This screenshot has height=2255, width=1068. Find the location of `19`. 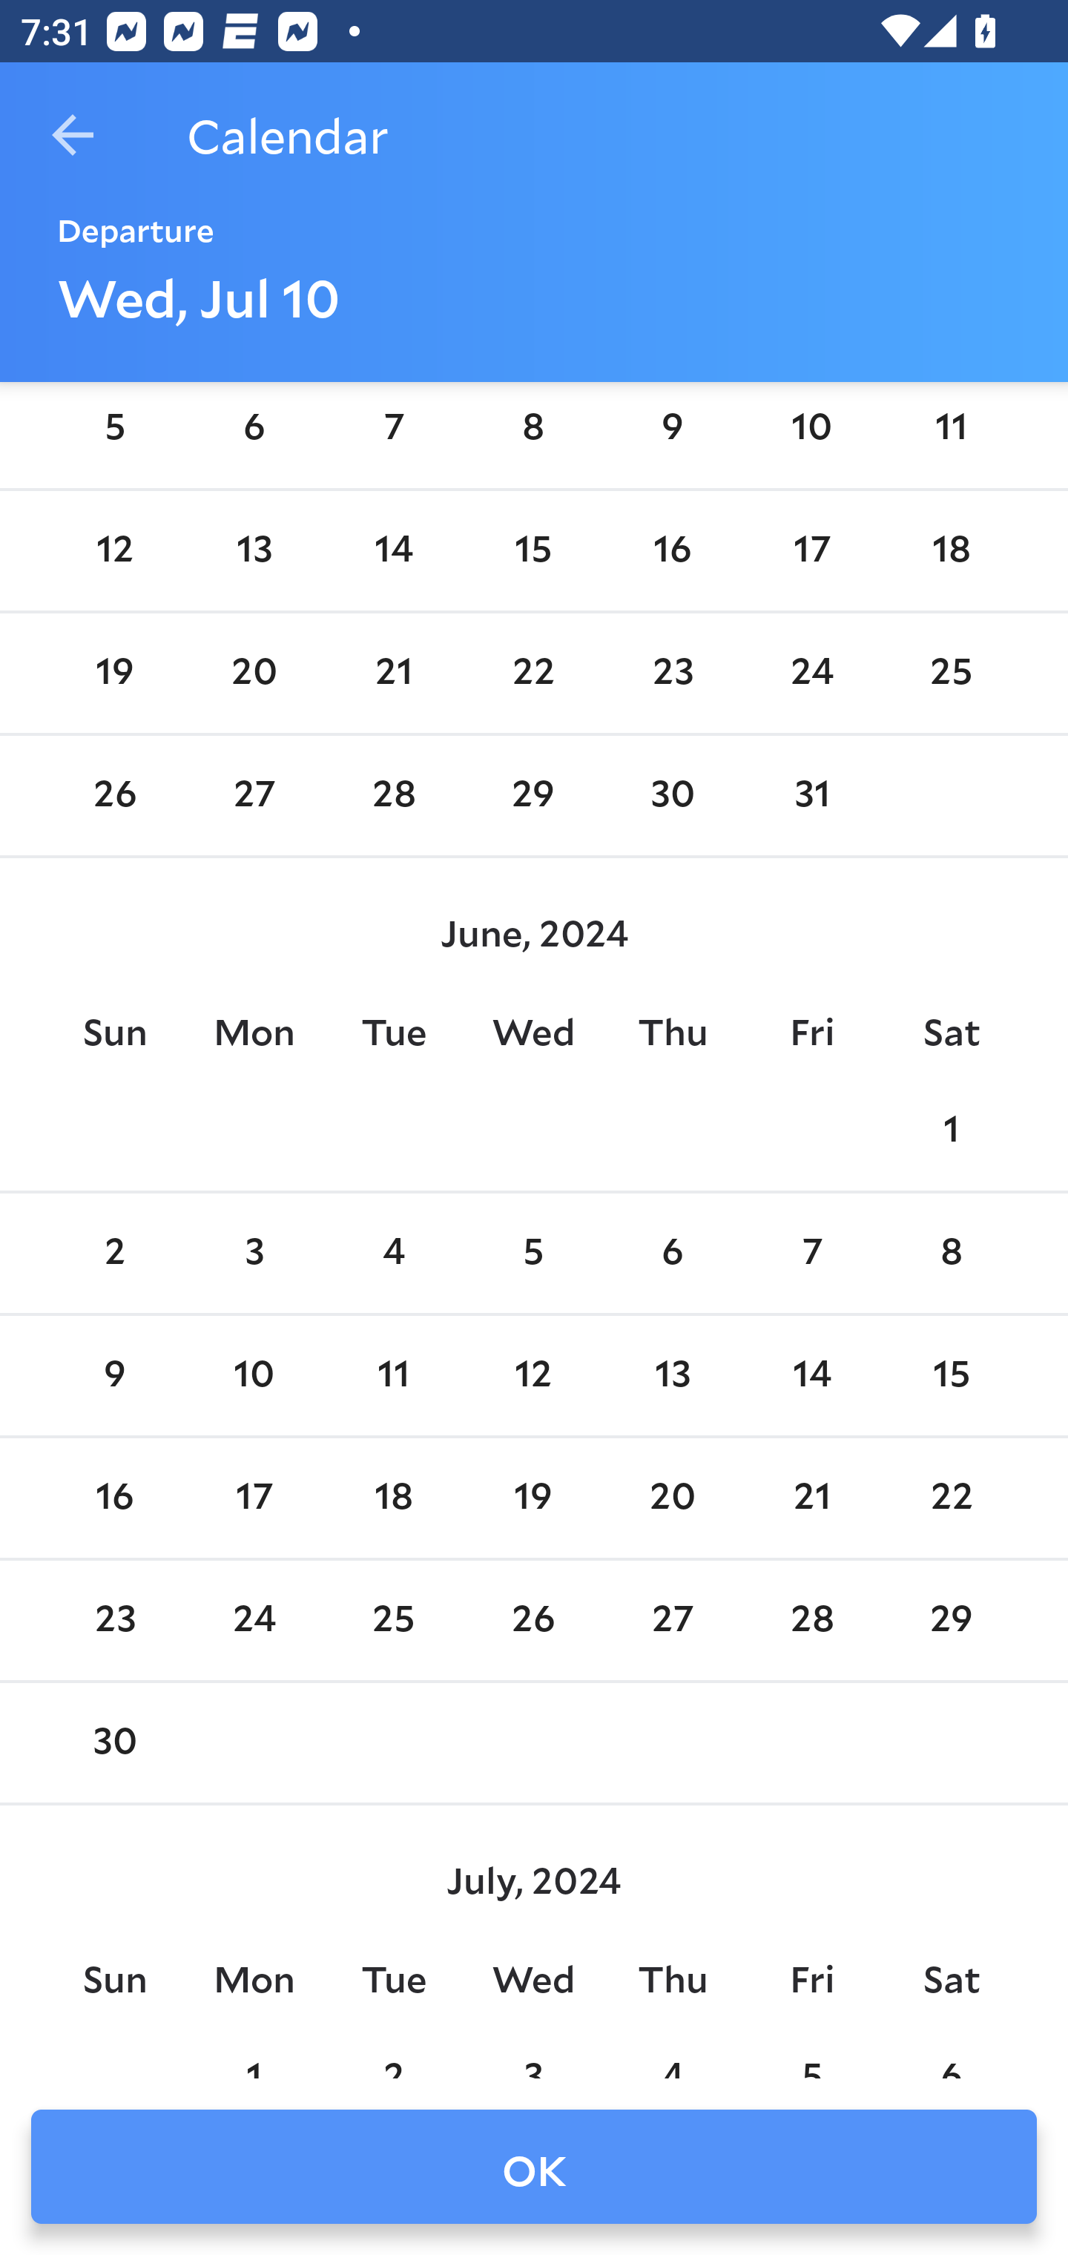

19 is located at coordinates (533, 1498).